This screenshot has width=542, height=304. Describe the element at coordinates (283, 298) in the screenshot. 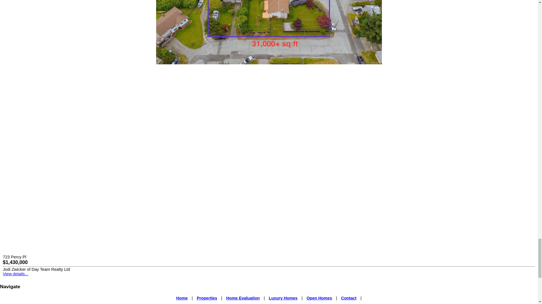

I see `Luxury Homes` at that location.